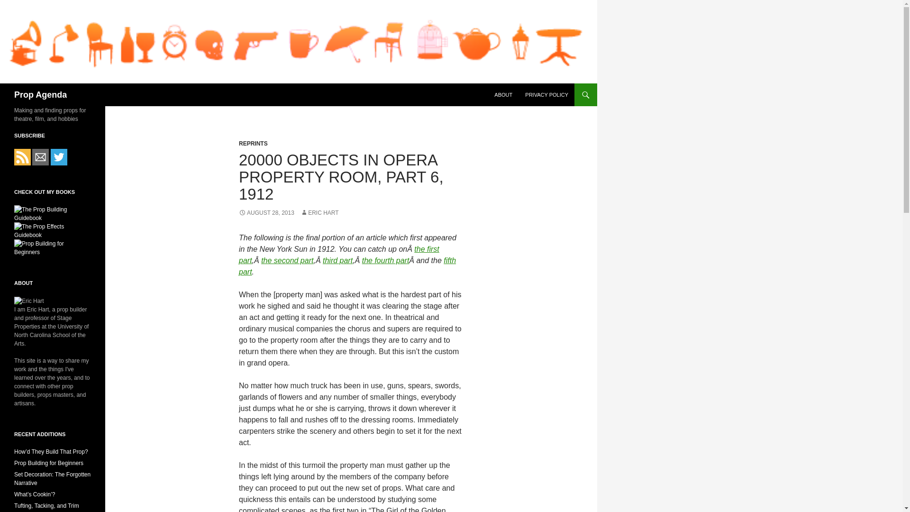 The image size is (910, 512). What do you see at coordinates (253, 143) in the screenshot?
I see `REPRINTS` at bounding box center [253, 143].